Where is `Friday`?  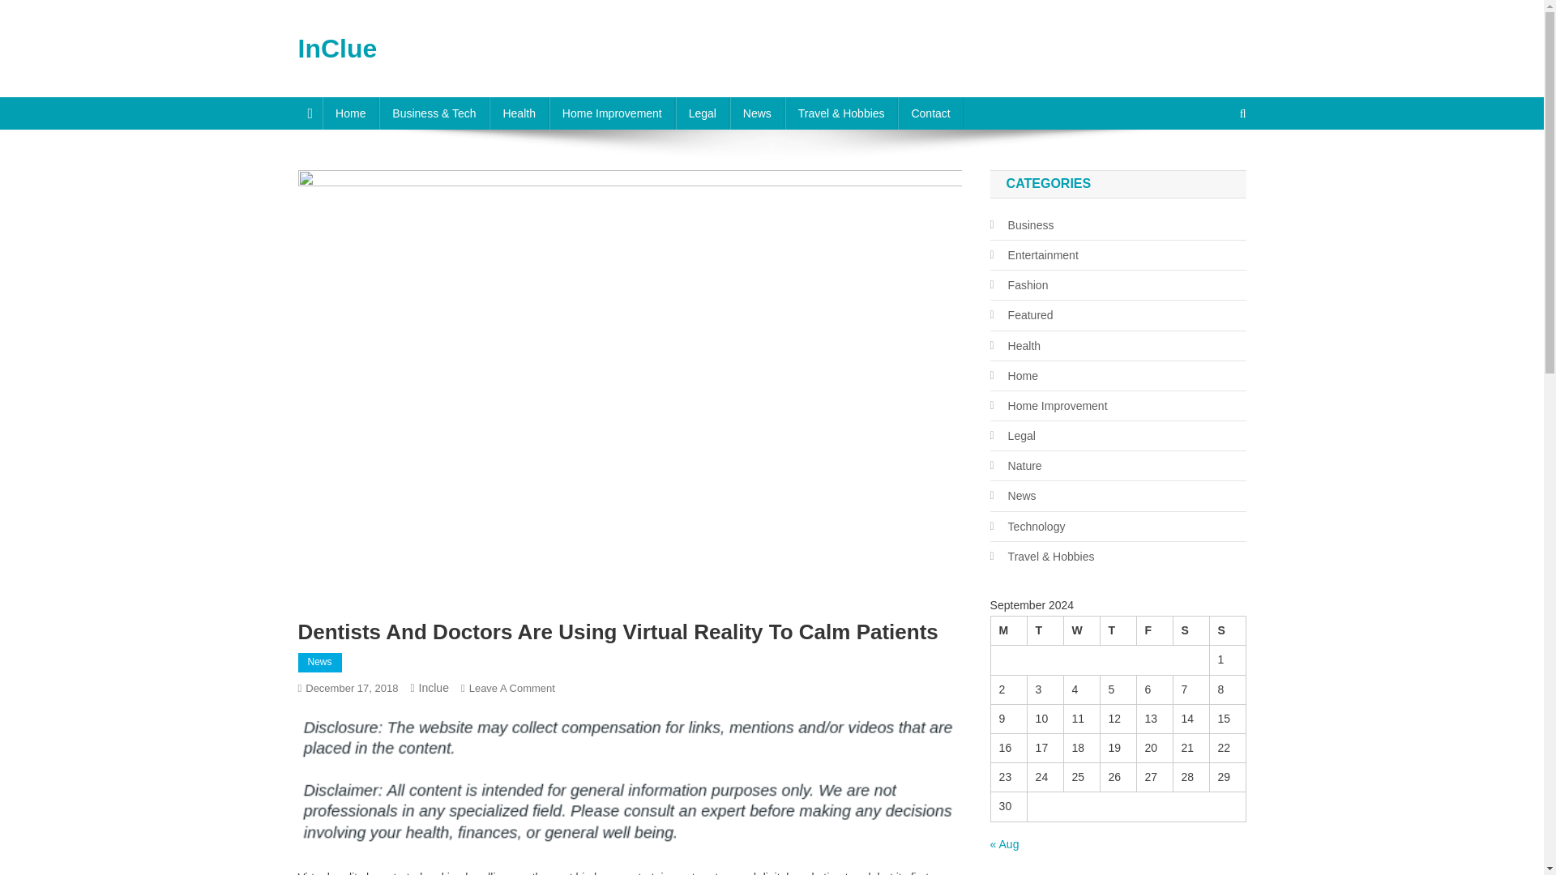 Friday is located at coordinates (1154, 631).